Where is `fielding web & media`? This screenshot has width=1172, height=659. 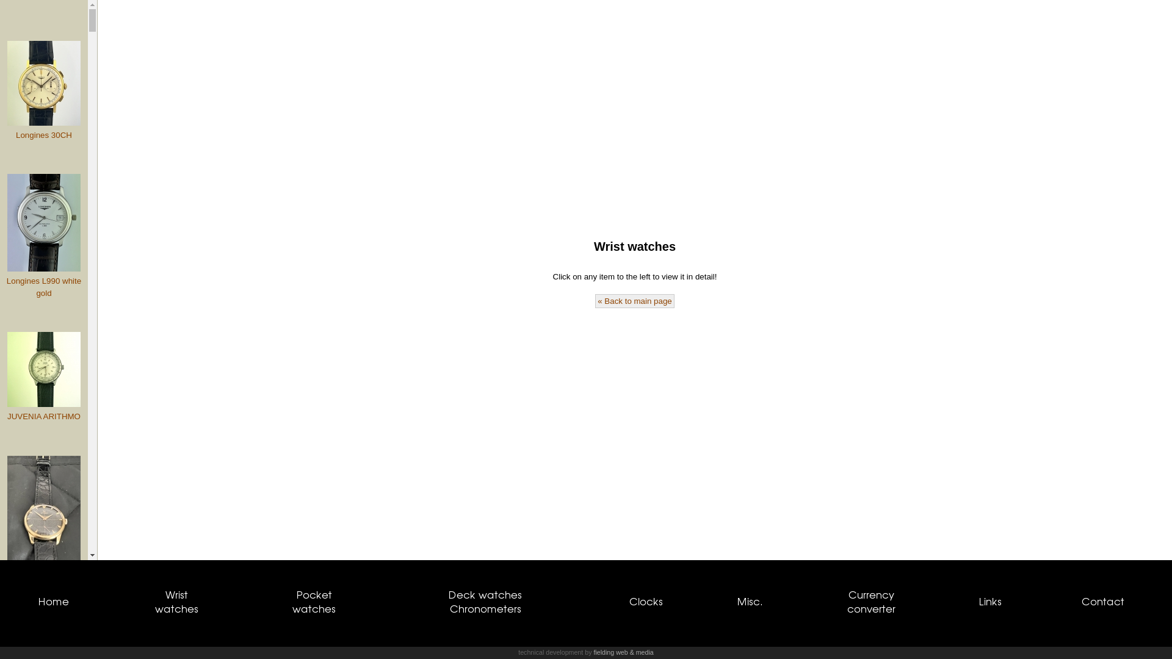
fielding web & media is located at coordinates (623, 652).